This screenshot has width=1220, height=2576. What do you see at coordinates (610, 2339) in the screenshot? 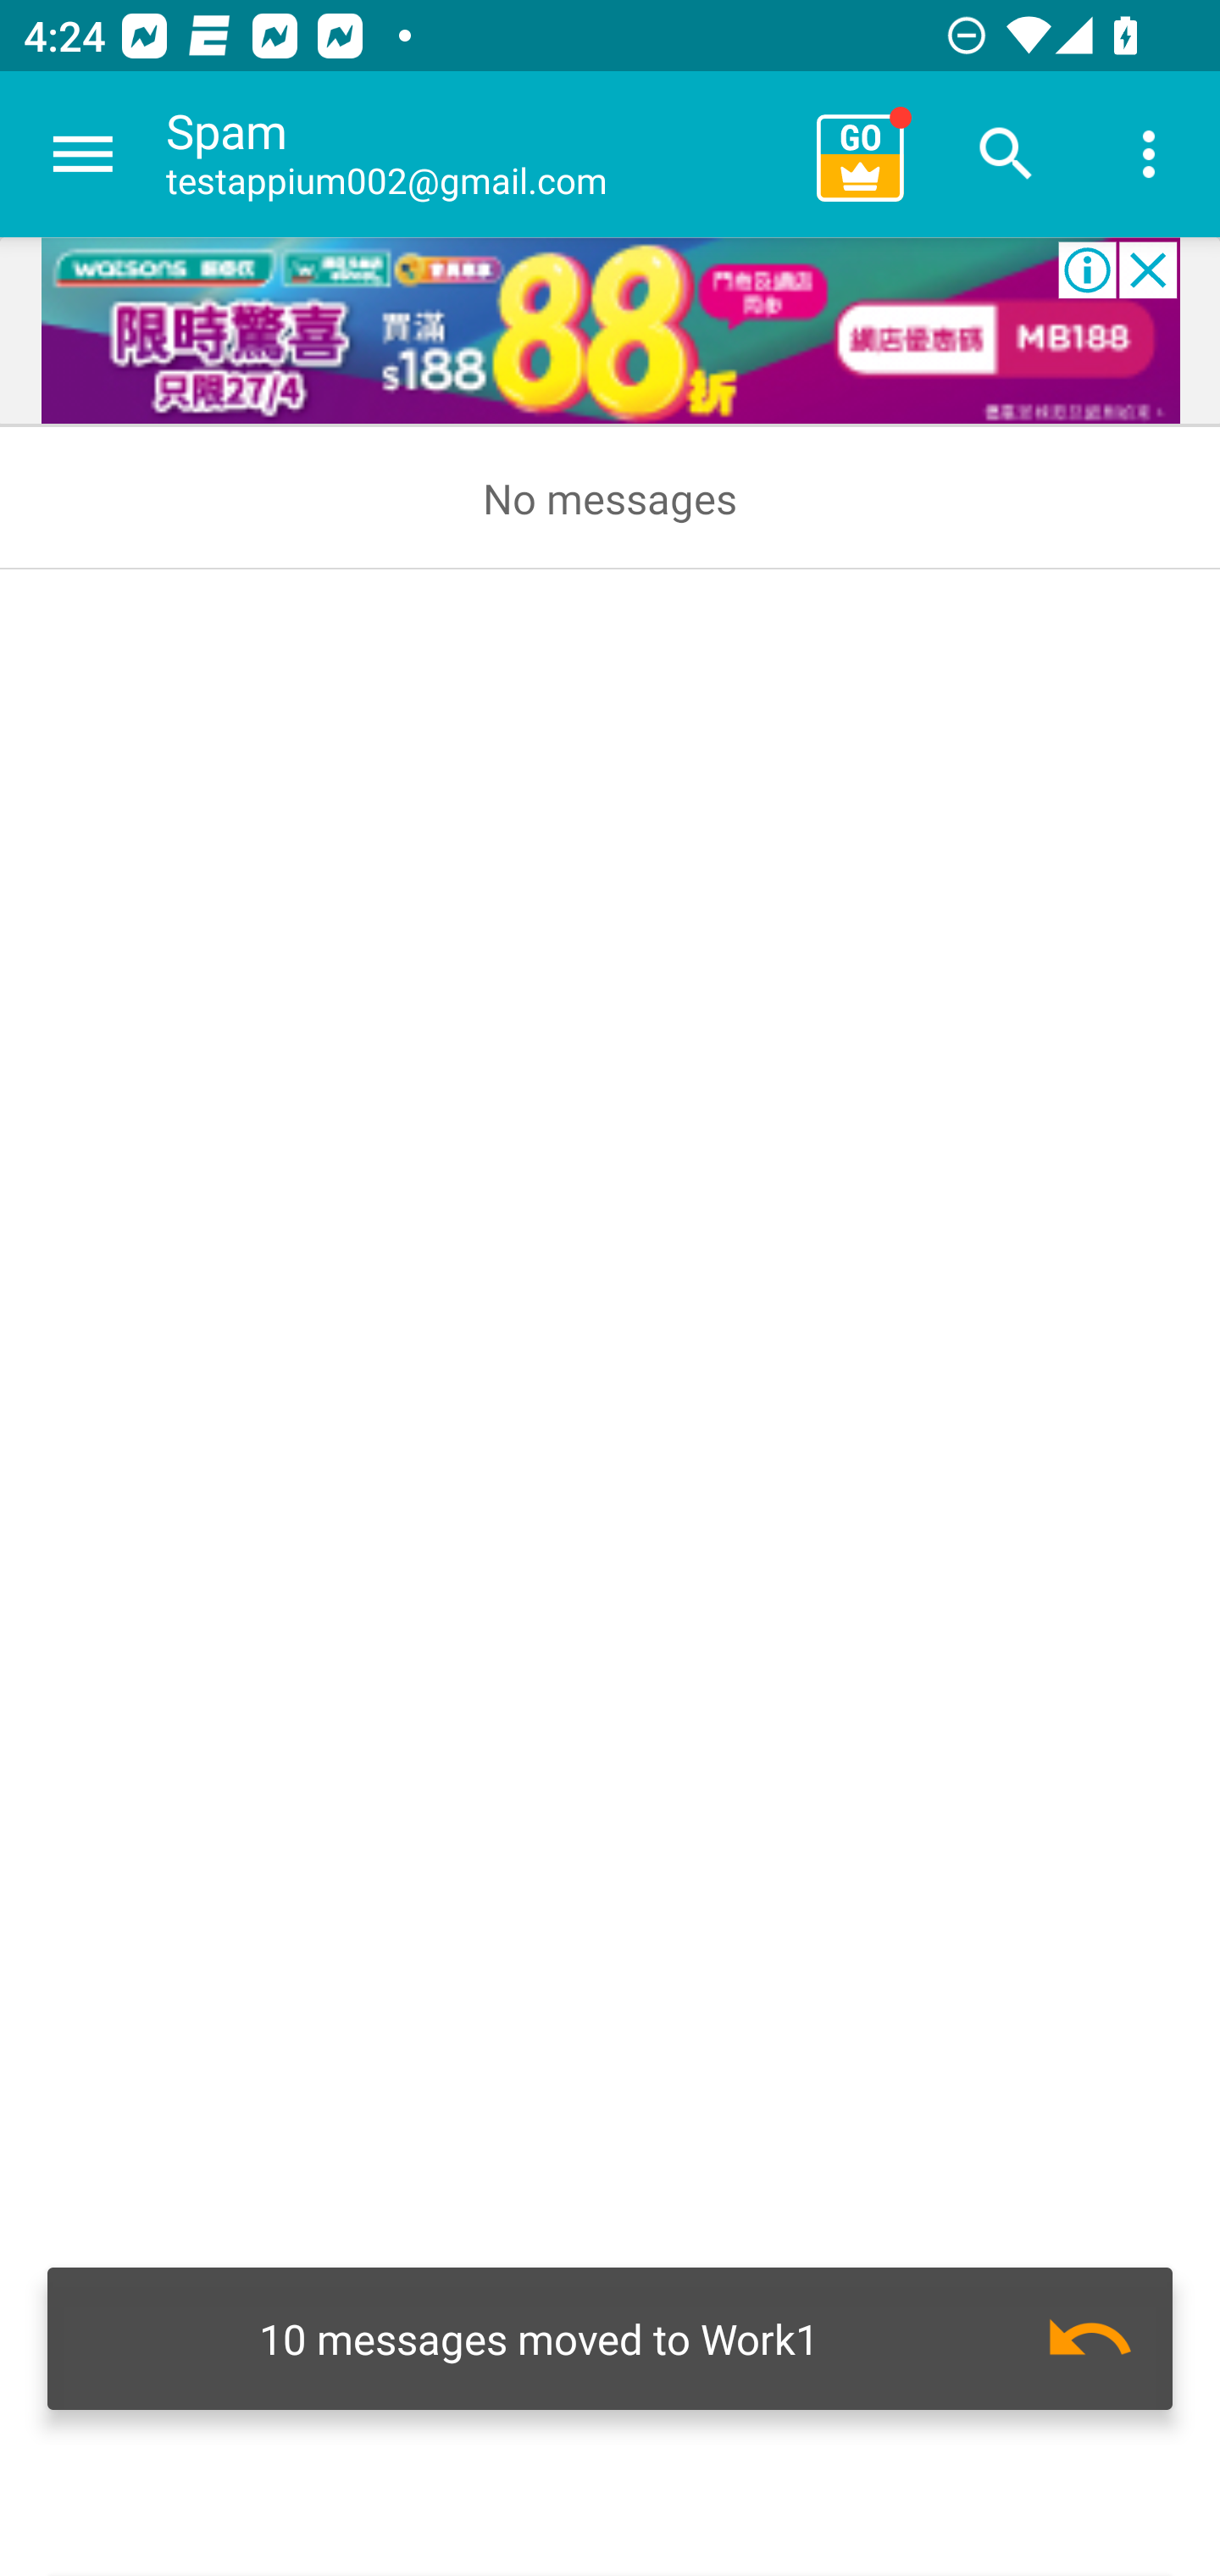
I see `Undo 10 messages moved to Work1` at bounding box center [610, 2339].